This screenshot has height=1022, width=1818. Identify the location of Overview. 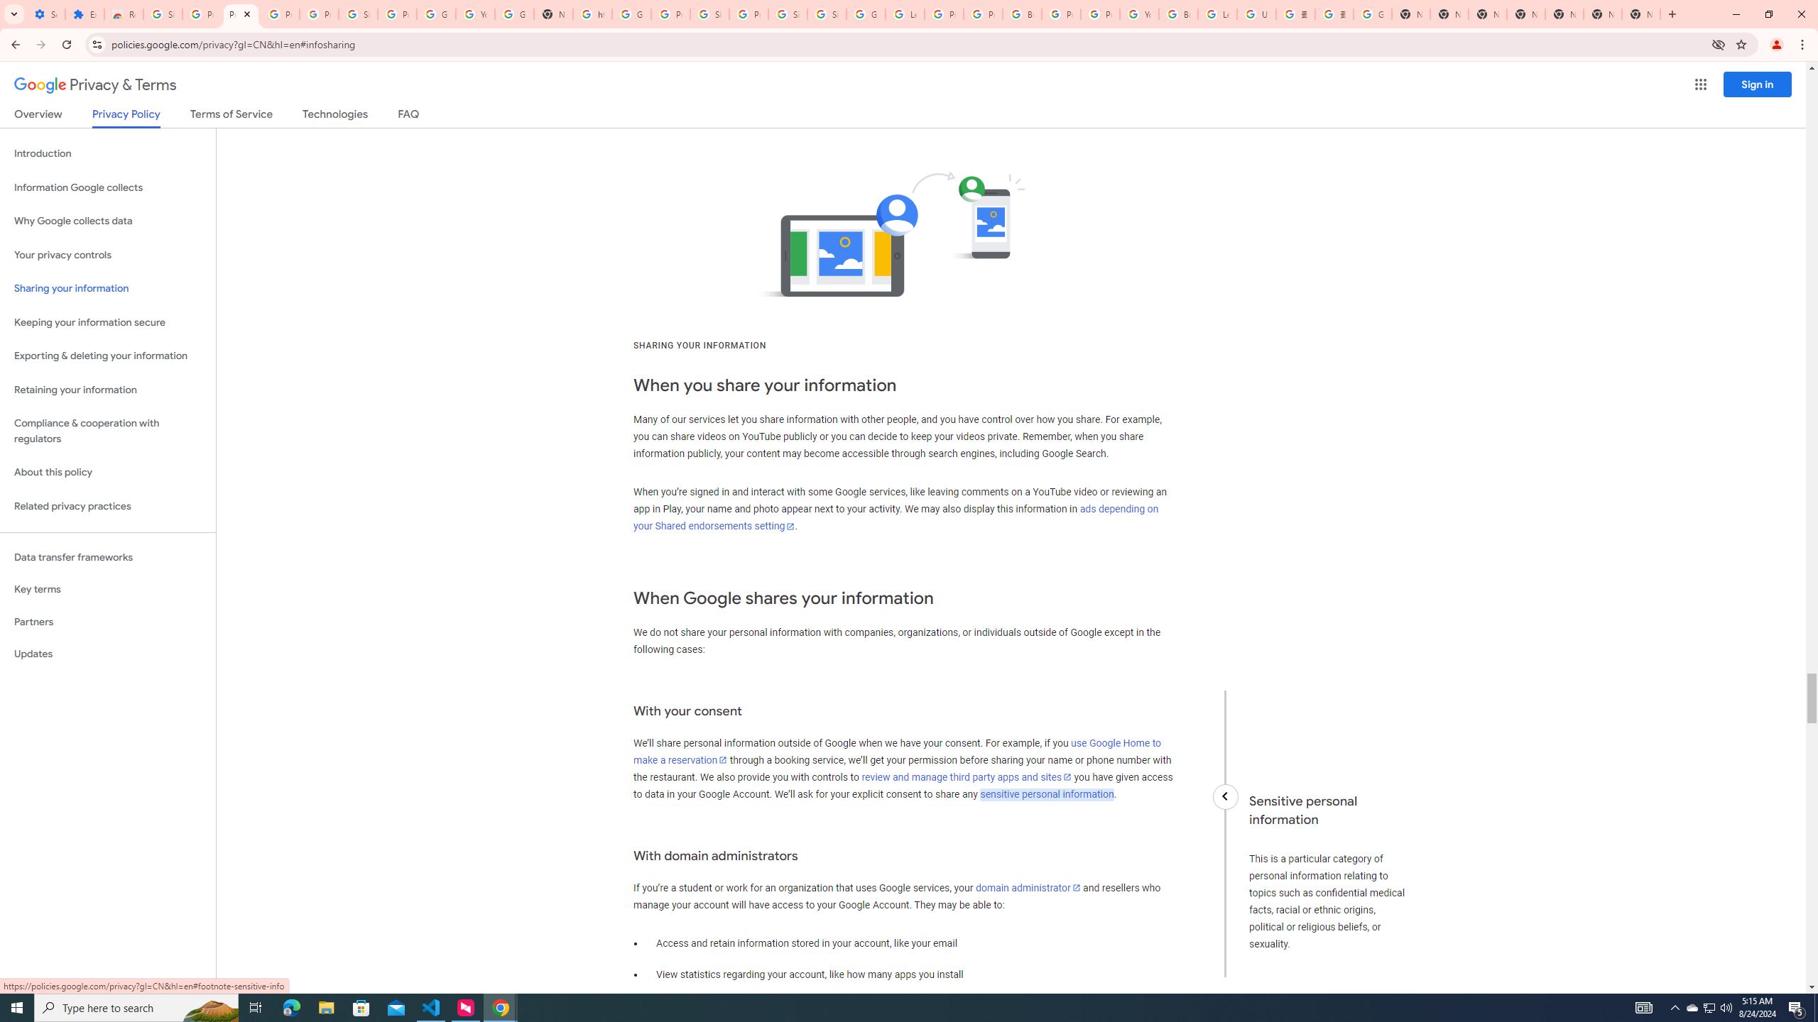
(38, 116).